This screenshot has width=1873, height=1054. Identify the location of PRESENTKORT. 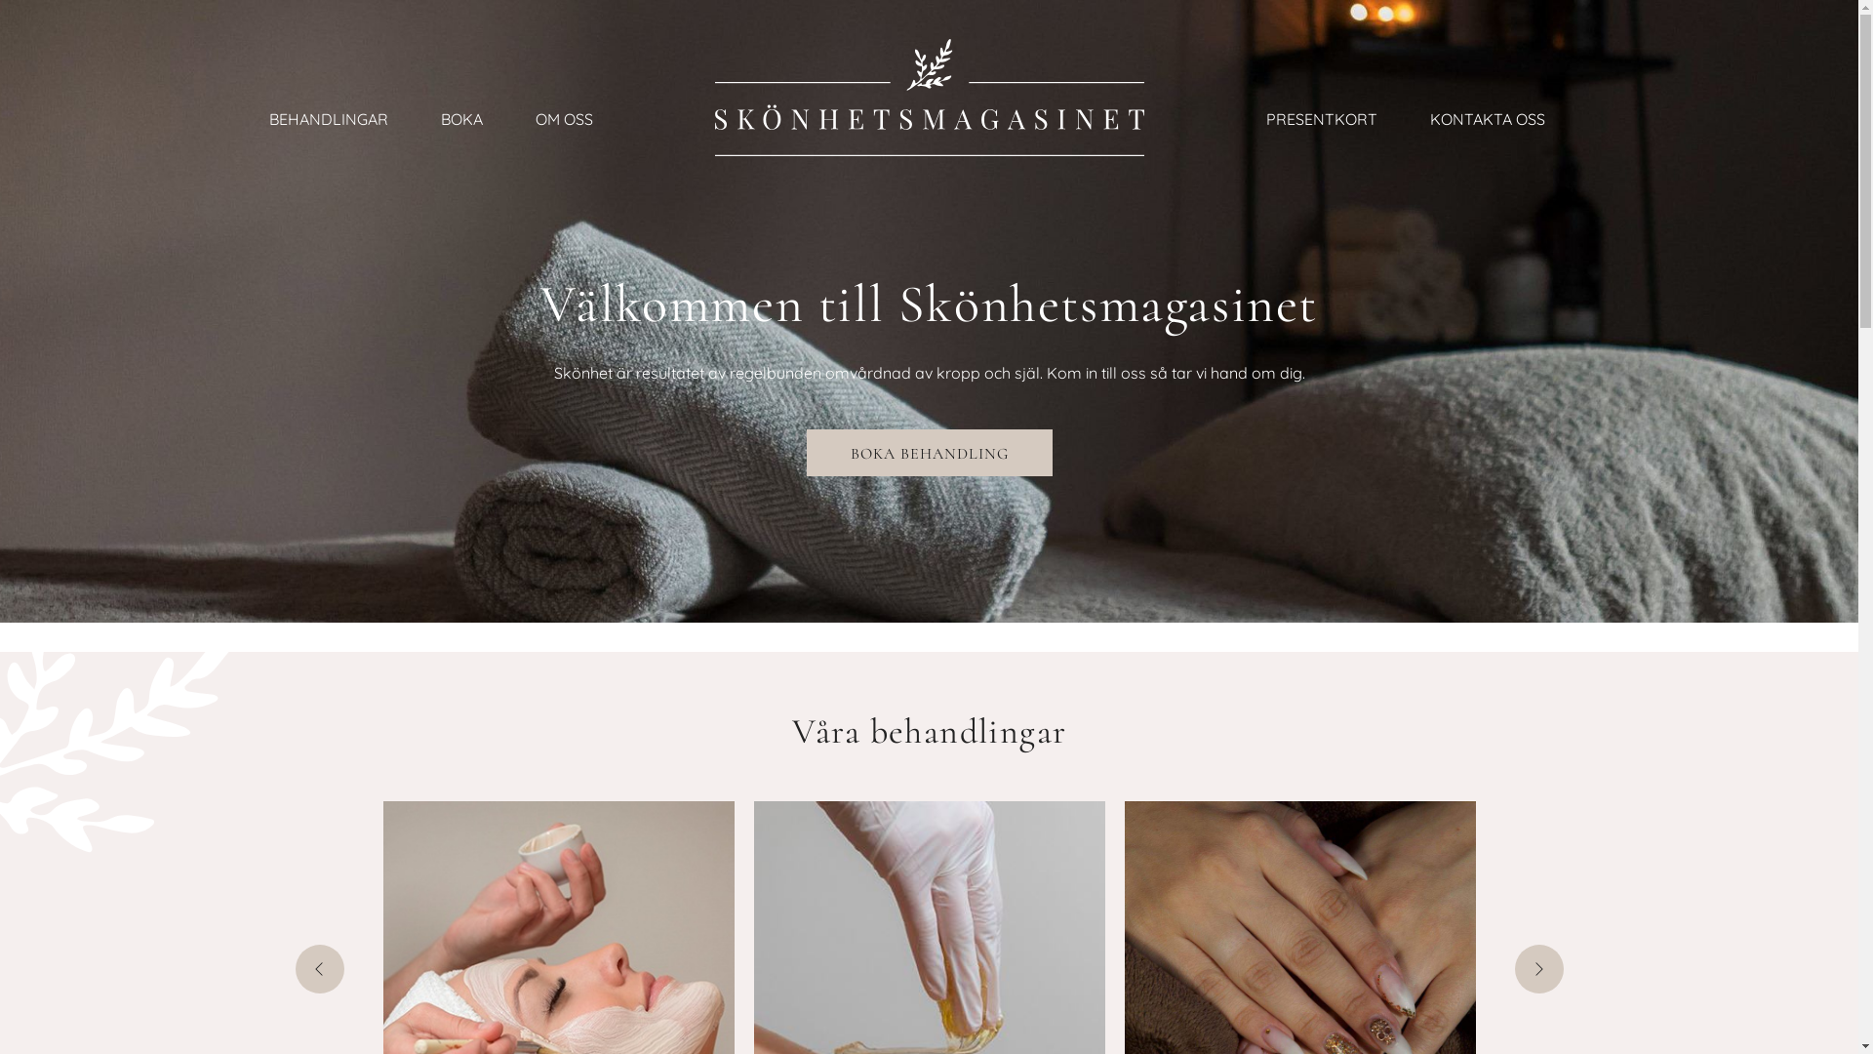
(1322, 121).